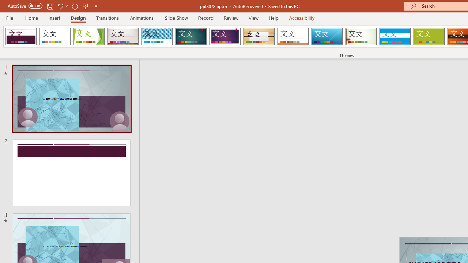  What do you see at coordinates (253, 18) in the screenshot?
I see `View` at bounding box center [253, 18].